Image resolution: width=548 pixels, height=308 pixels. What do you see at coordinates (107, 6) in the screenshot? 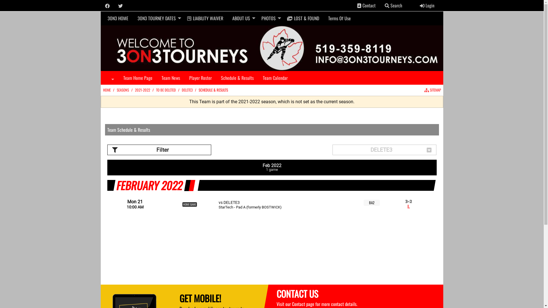
I see `Facebook` at bounding box center [107, 6].